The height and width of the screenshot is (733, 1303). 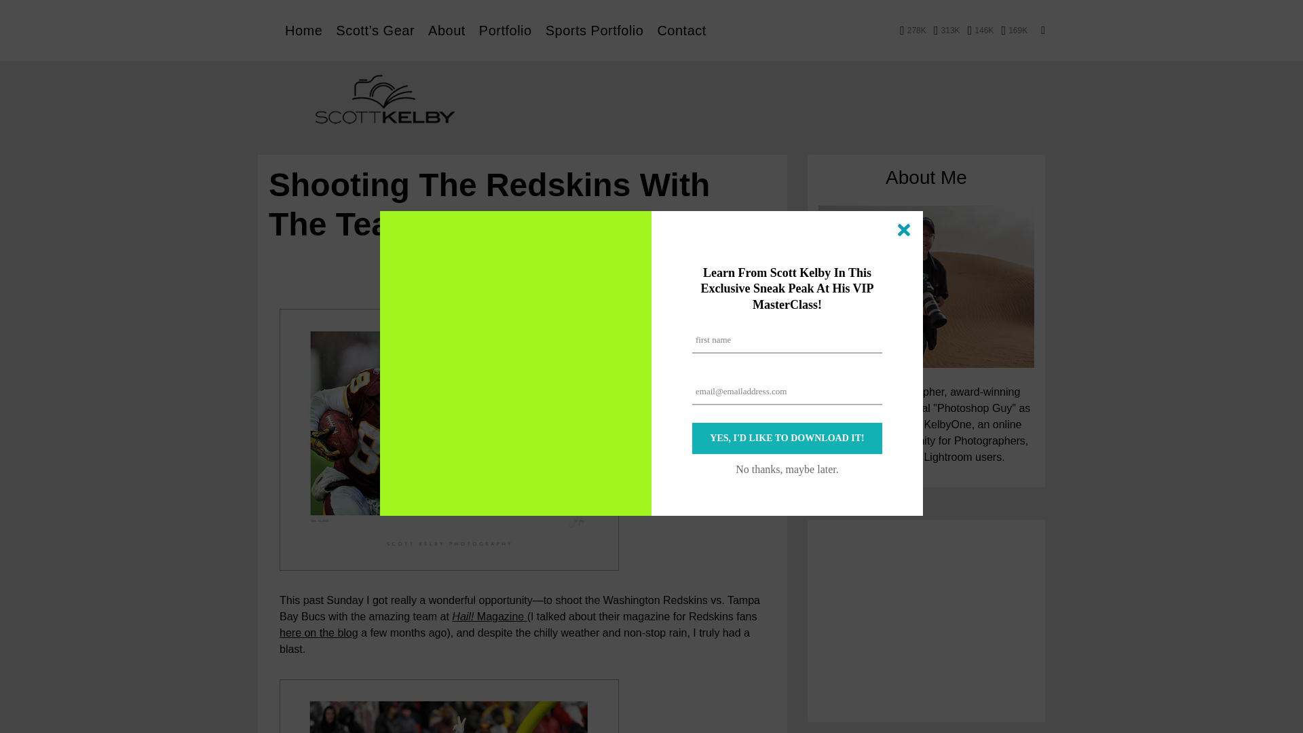 What do you see at coordinates (449, 706) in the screenshot?
I see `Skins2` at bounding box center [449, 706].